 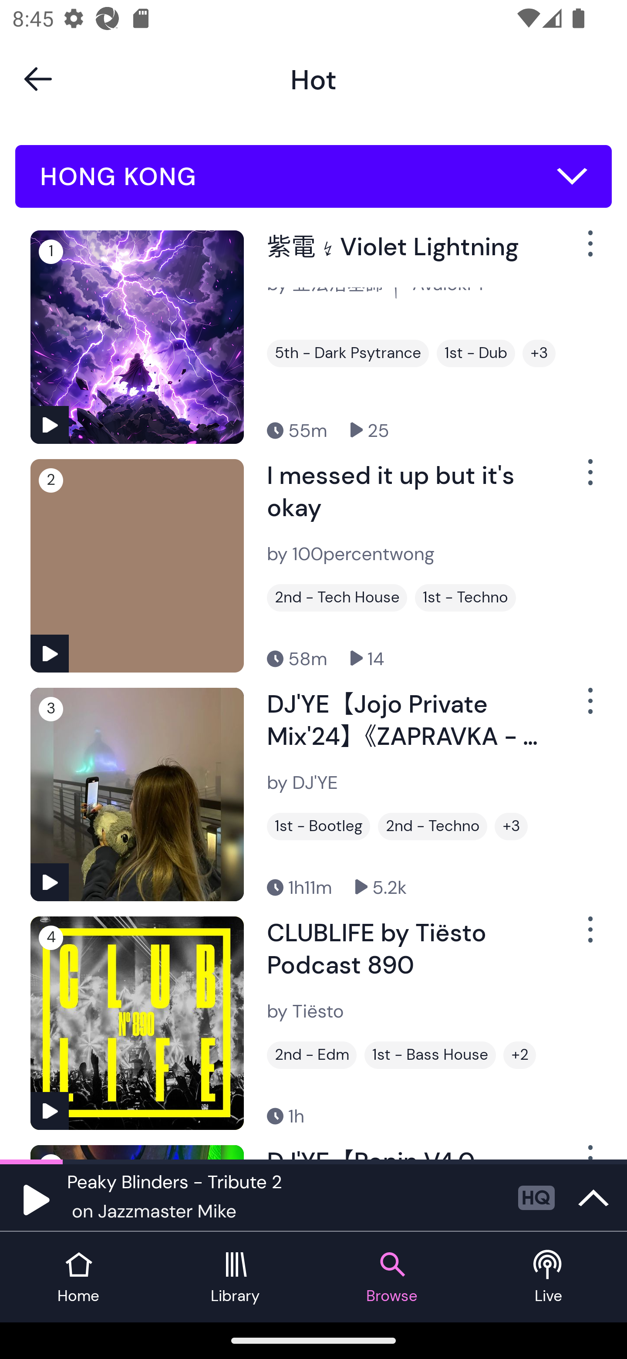 I want to click on 1st - Techno, so click(x=465, y=598).